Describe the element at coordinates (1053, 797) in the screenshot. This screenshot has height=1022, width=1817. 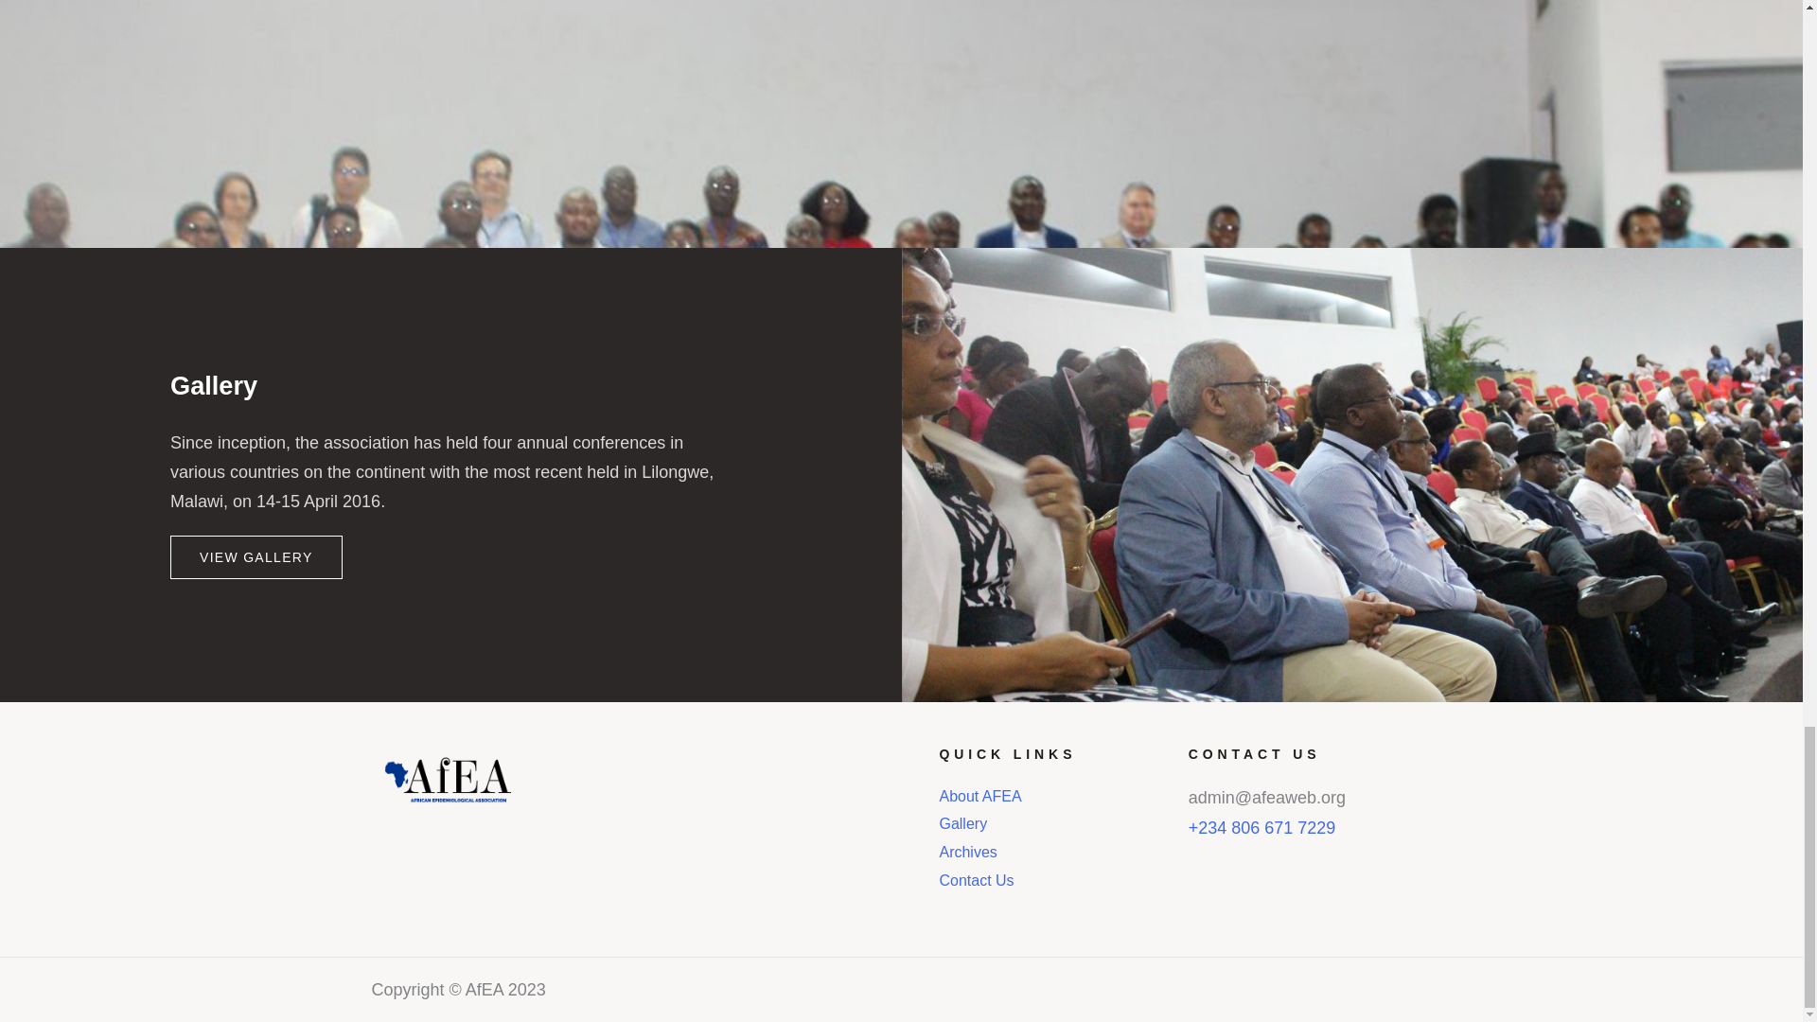
I see `About AFEA` at that location.